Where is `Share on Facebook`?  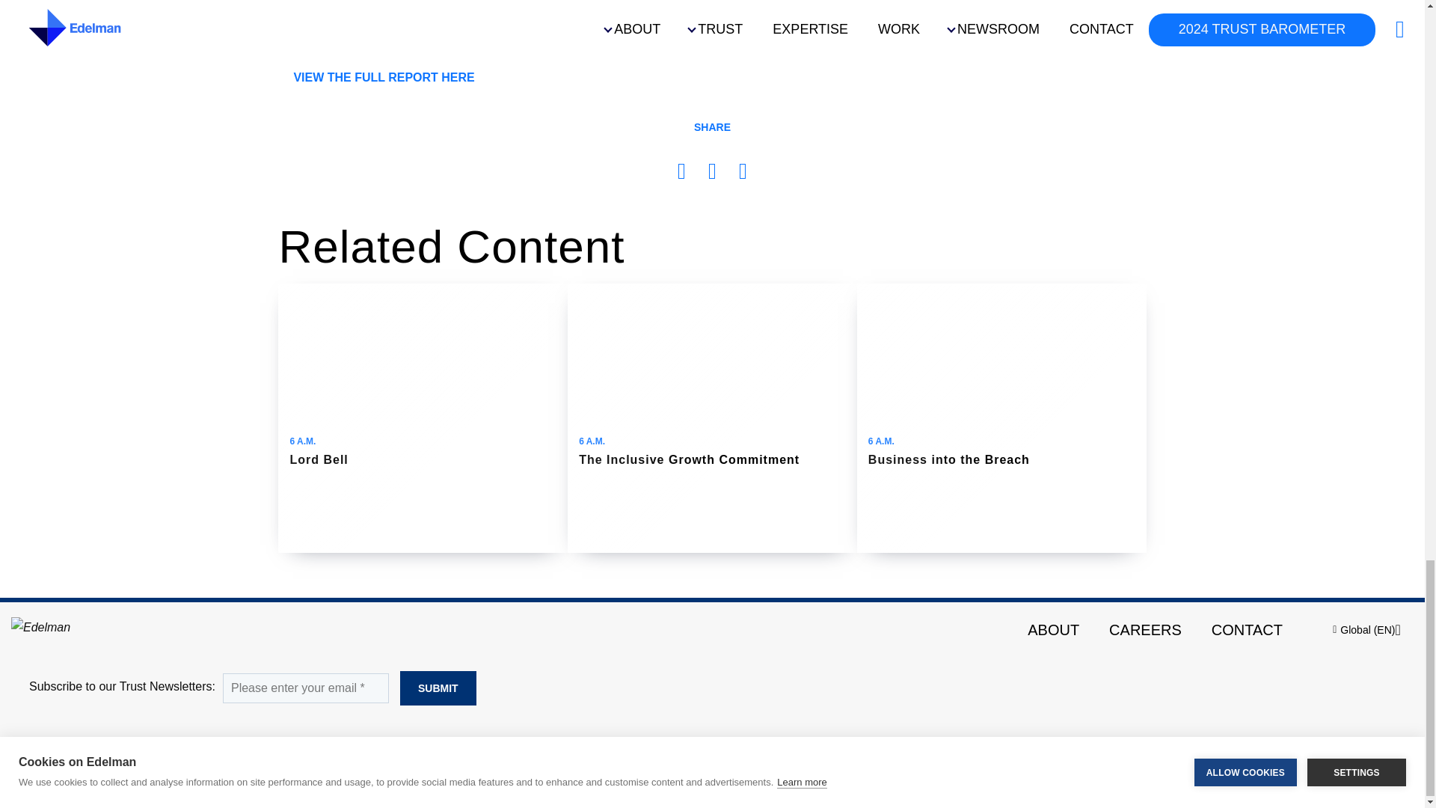
Share on Facebook is located at coordinates (682, 174).